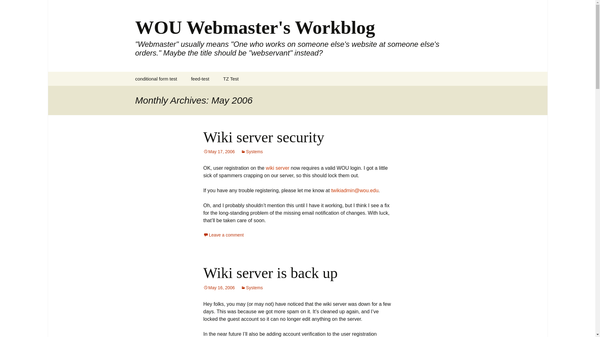 The height and width of the screenshot is (337, 600). Describe the element at coordinates (252, 287) in the screenshot. I see `Systems` at that location.